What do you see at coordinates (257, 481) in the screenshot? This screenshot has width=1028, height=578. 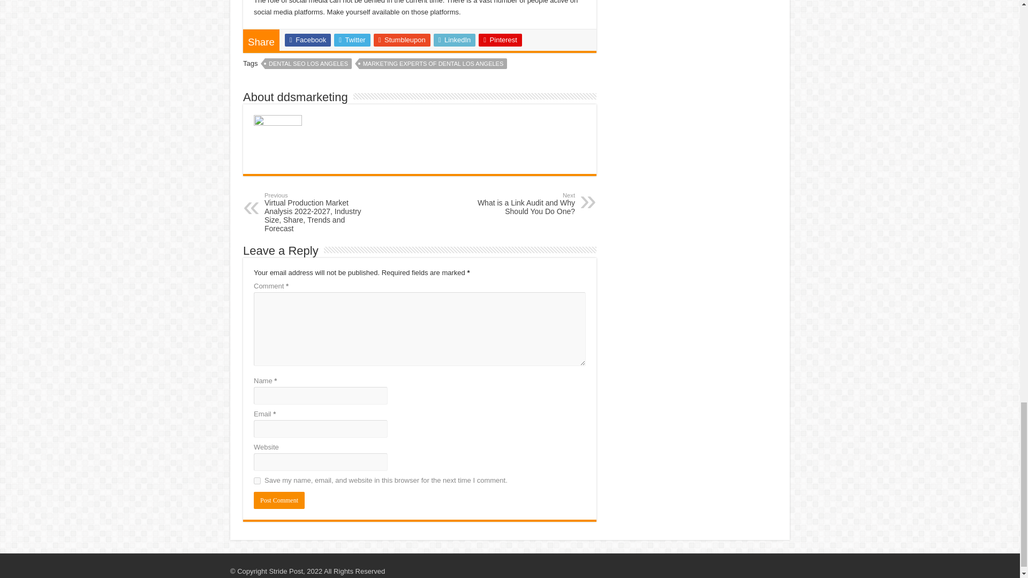 I see `yes` at bounding box center [257, 481].